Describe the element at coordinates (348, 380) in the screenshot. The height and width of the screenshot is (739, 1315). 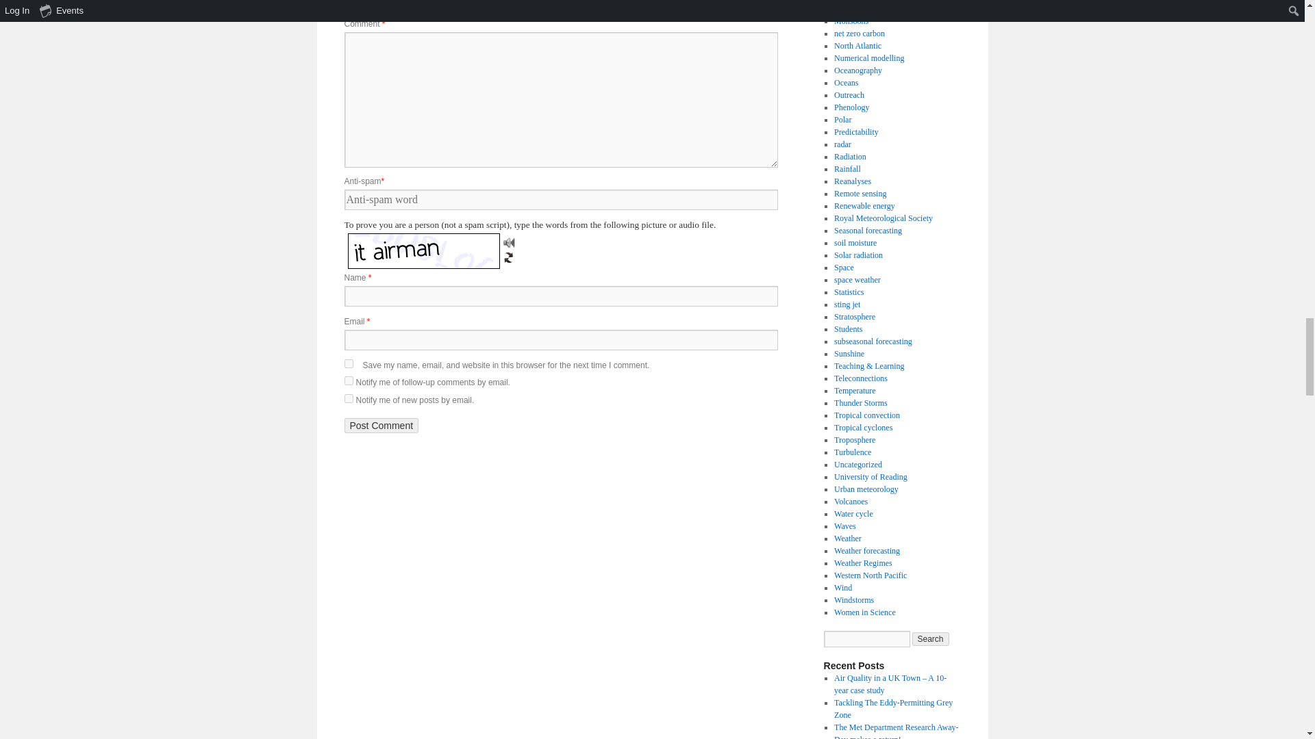
I see `subscribe` at that location.